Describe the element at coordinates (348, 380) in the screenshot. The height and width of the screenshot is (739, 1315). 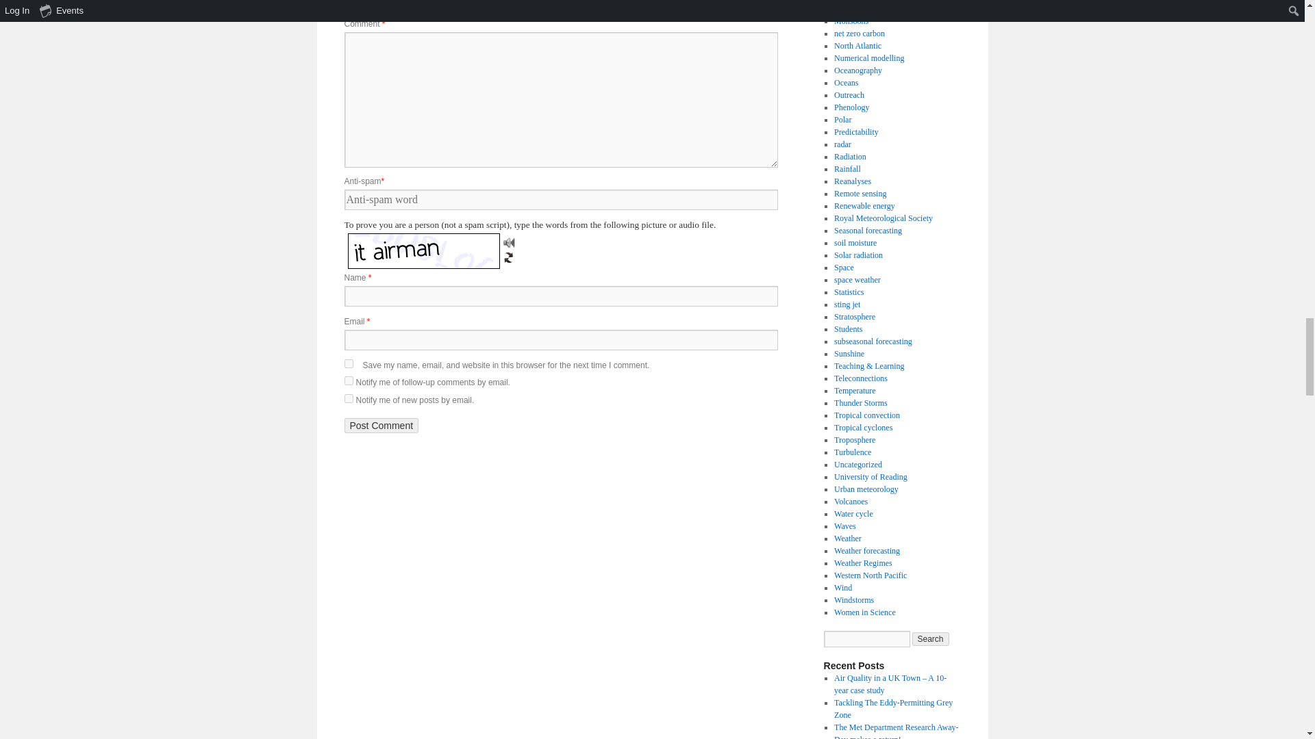
I see `subscribe` at that location.